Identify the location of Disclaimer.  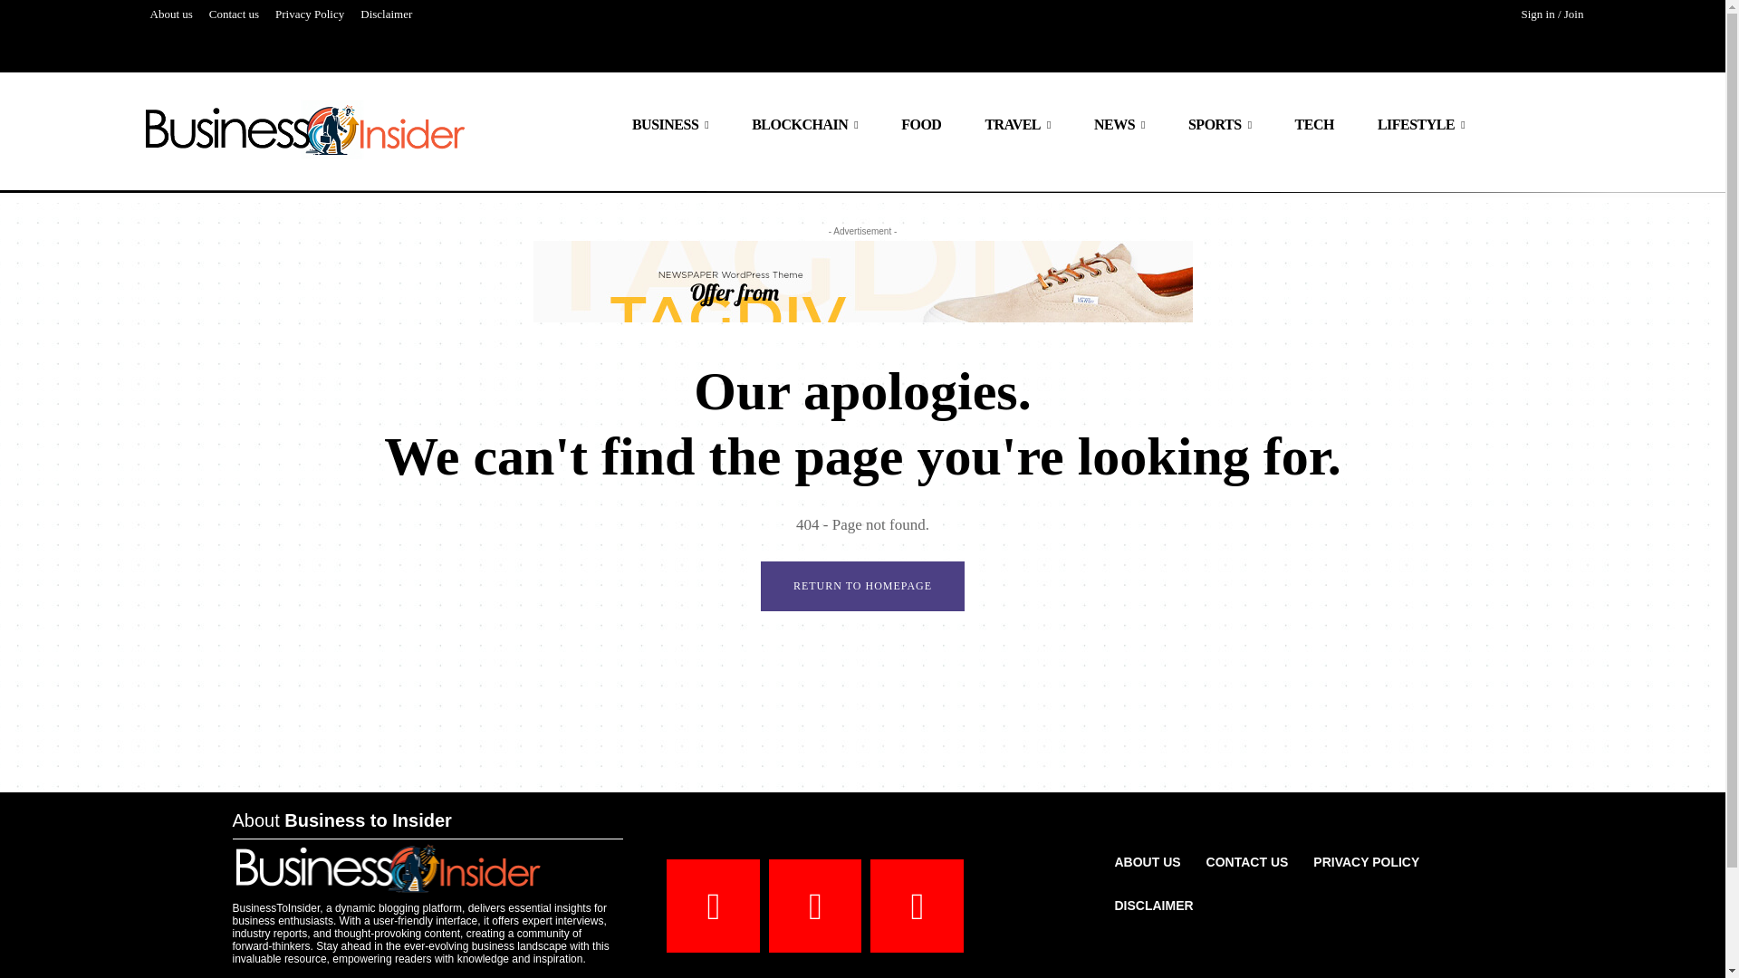
(386, 14).